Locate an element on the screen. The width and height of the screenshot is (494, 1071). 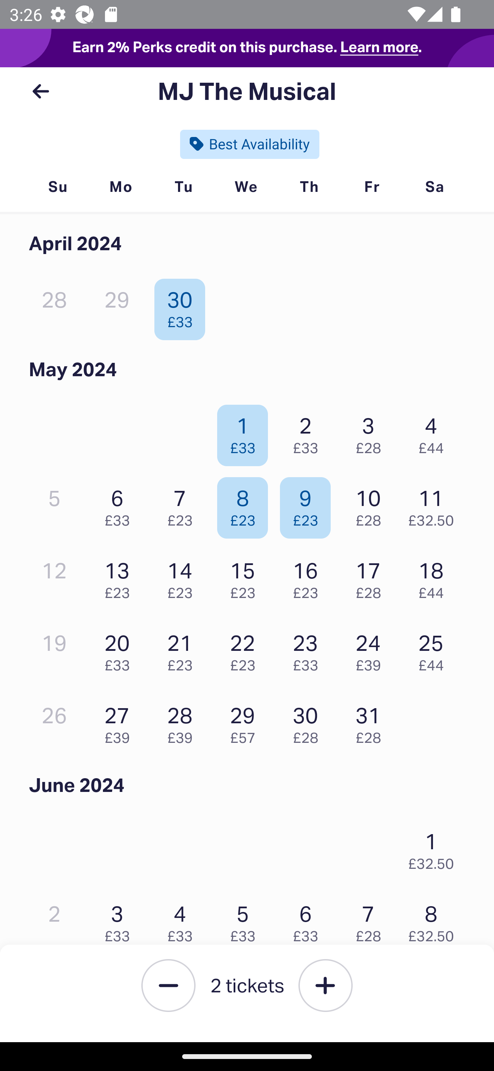
10 £28 is located at coordinates (372, 505).